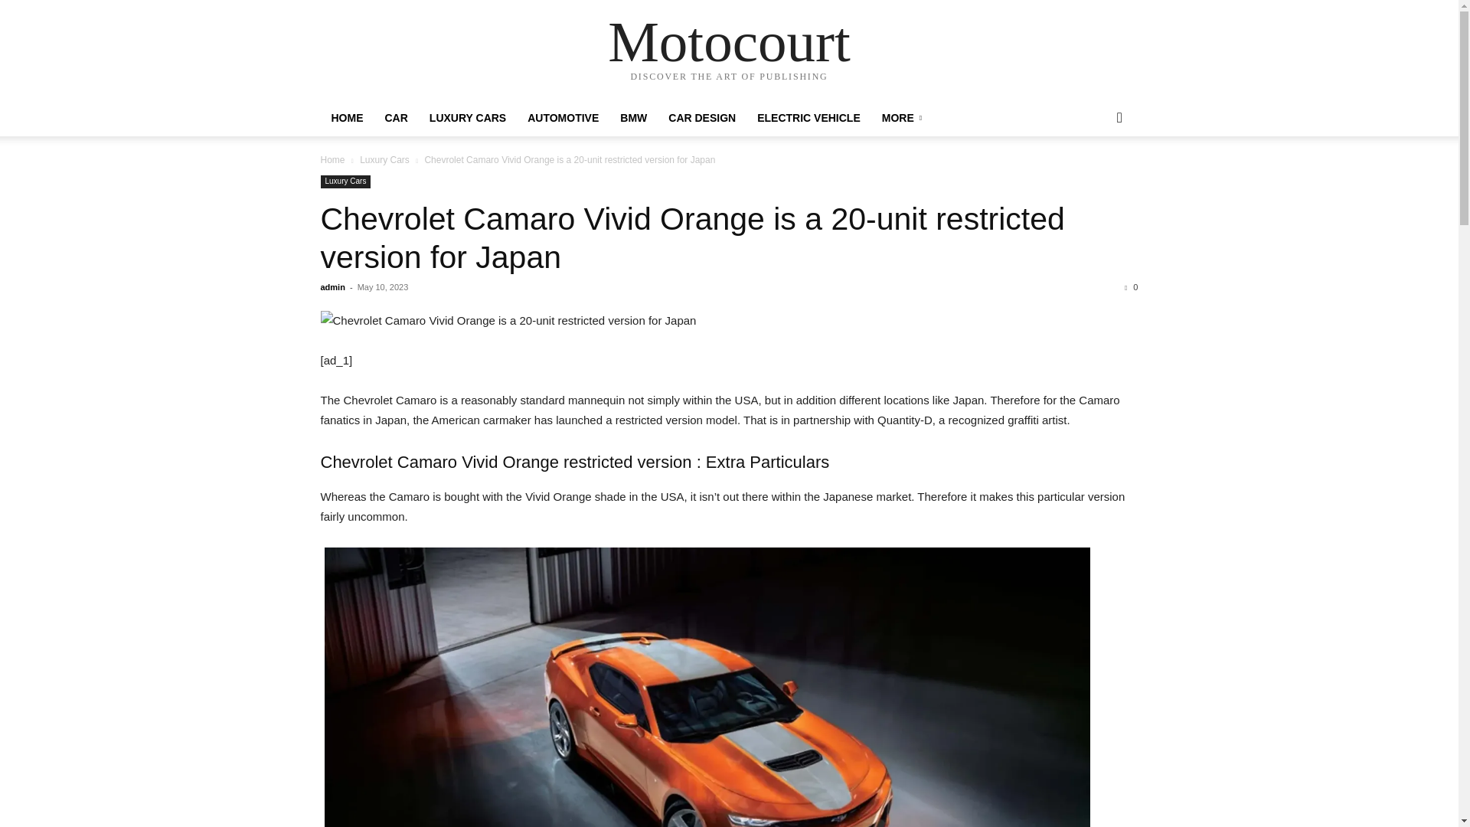 Image resolution: width=1470 pixels, height=827 pixels. Describe the element at coordinates (384, 159) in the screenshot. I see `Luxury Cars` at that location.